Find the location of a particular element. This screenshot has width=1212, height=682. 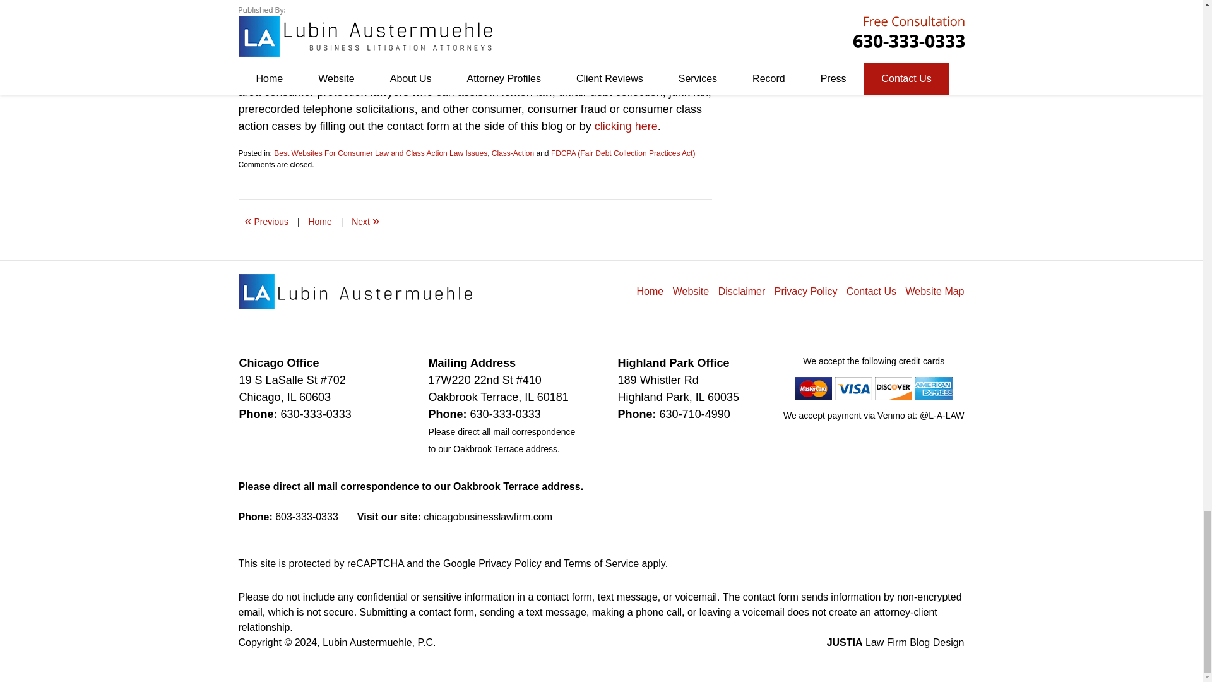

click here is located at coordinates (348, 40).